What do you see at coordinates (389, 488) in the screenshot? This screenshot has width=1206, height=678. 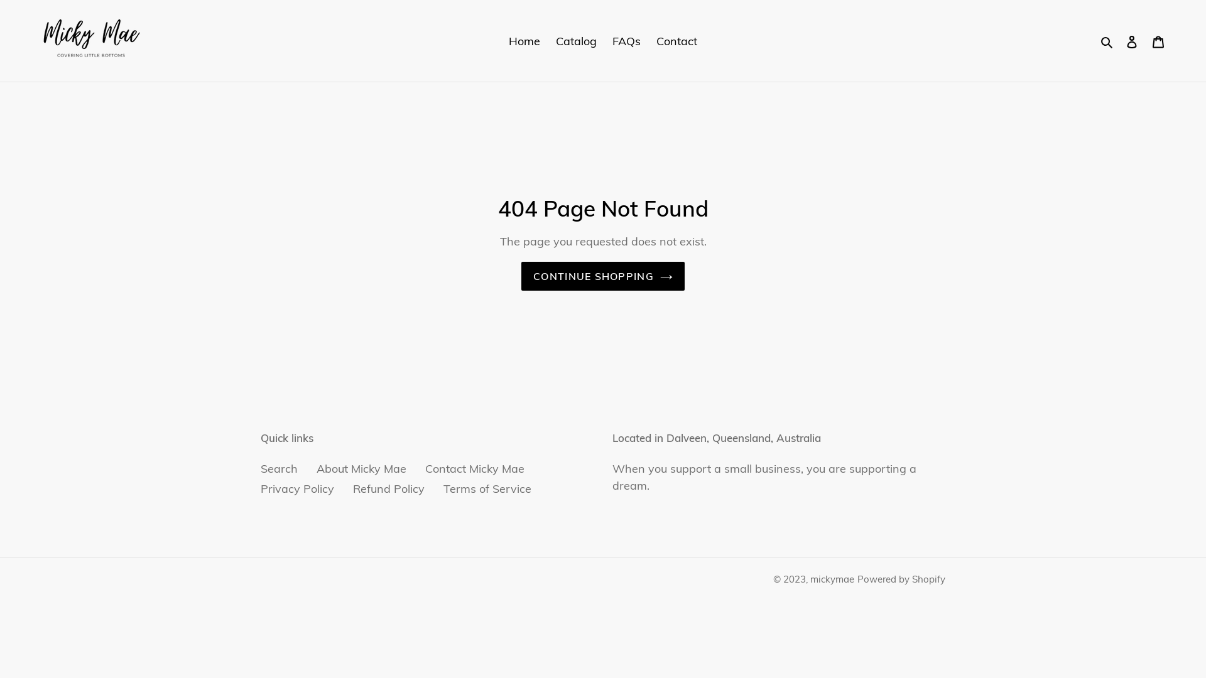 I see `Refund Policy` at bounding box center [389, 488].